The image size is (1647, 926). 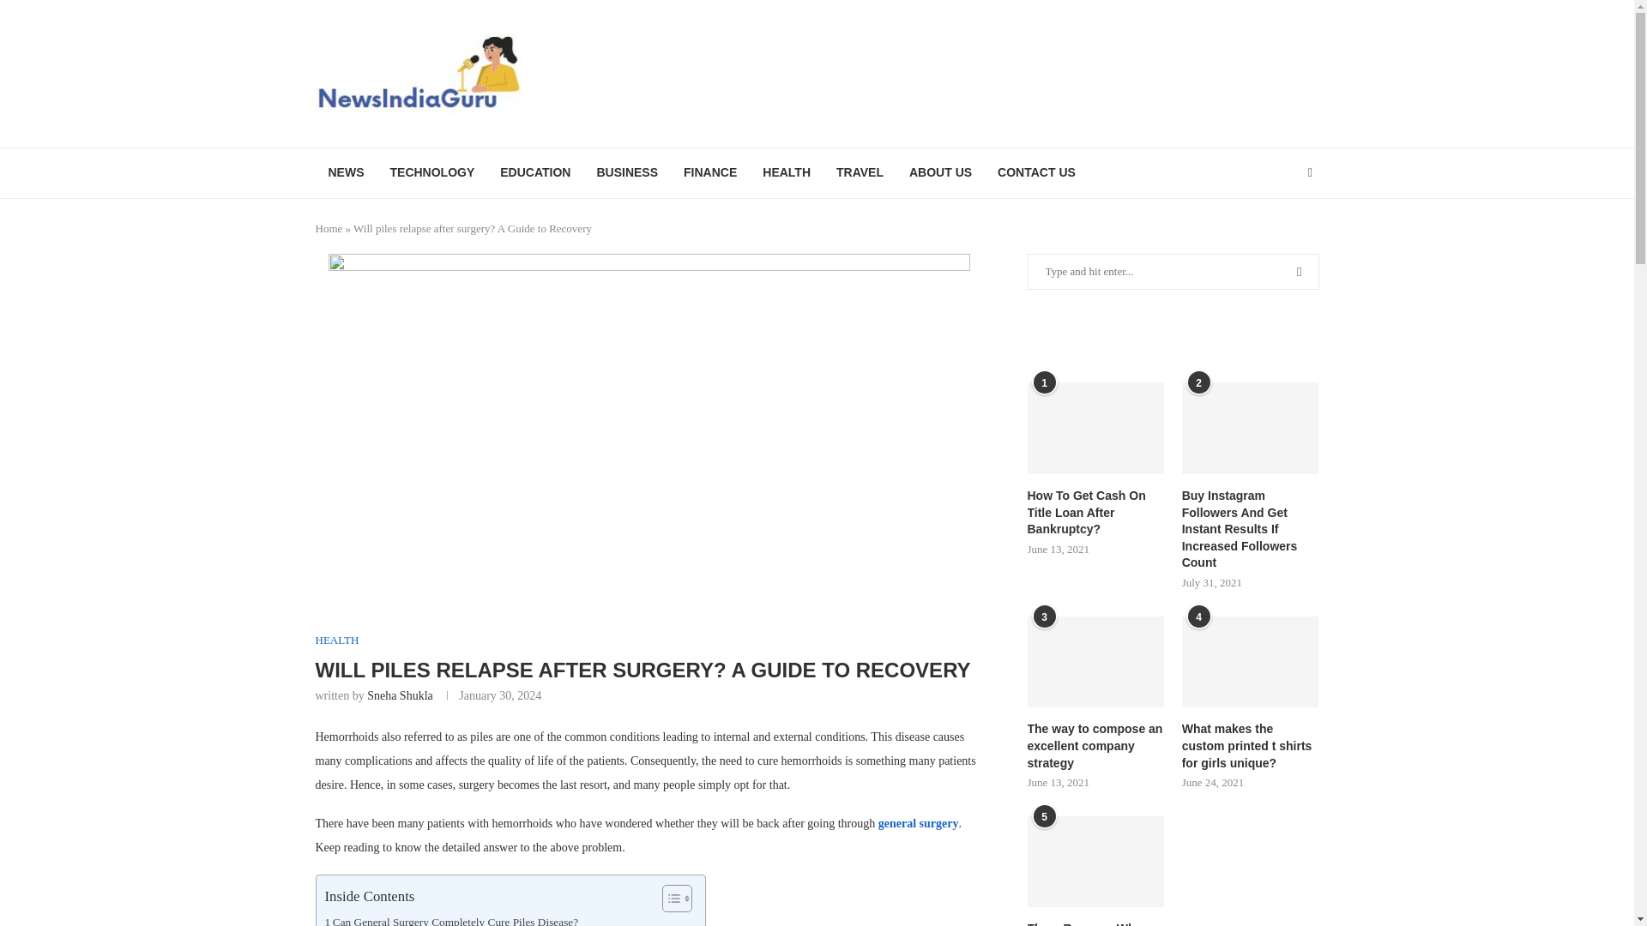 I want to click on HEALTH, so click(x=786, y=173).